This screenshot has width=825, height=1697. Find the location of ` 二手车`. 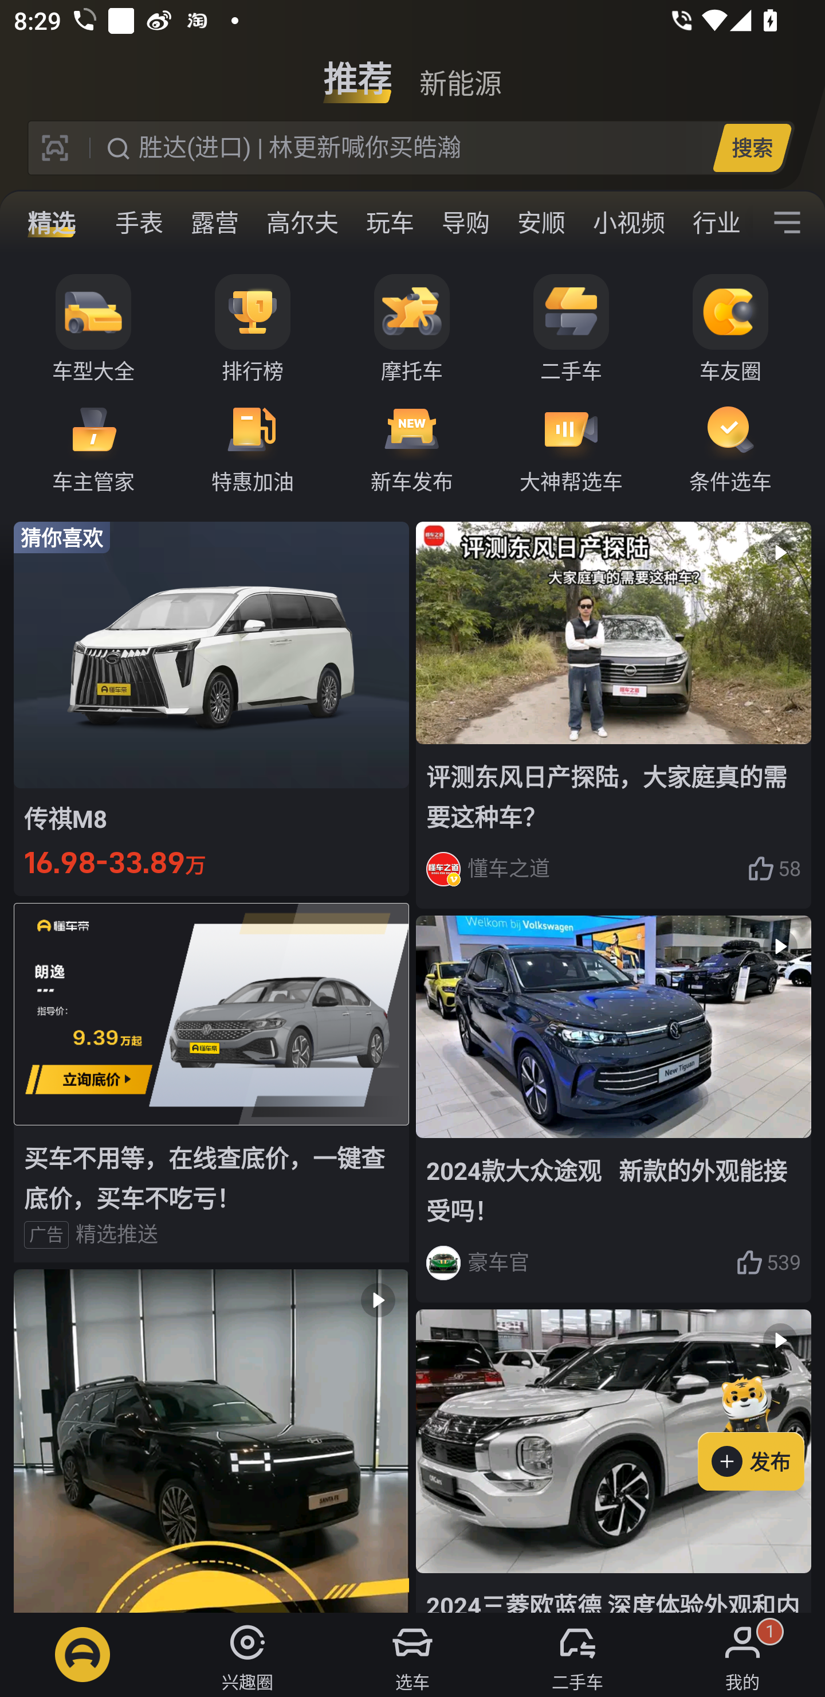

 二手车 is located at coordinates (577, 1655).